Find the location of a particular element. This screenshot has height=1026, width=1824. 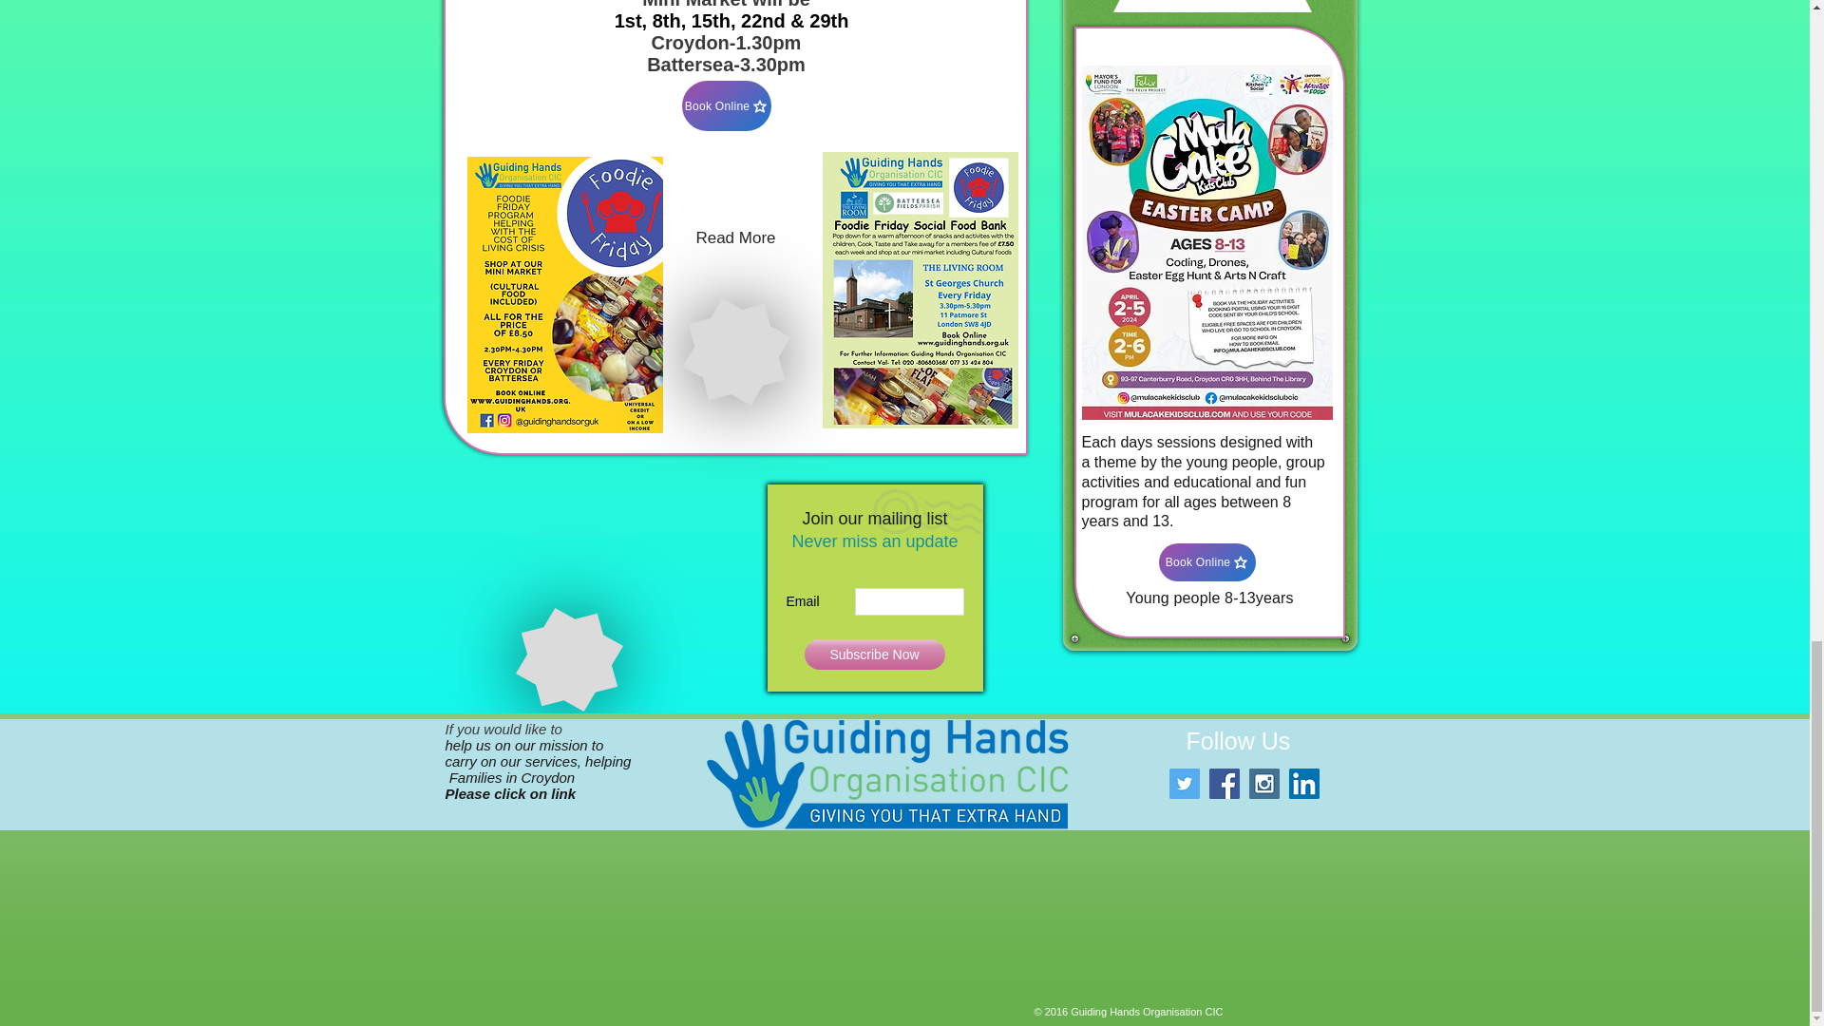

Book Online is located at coordinates (727, 106).